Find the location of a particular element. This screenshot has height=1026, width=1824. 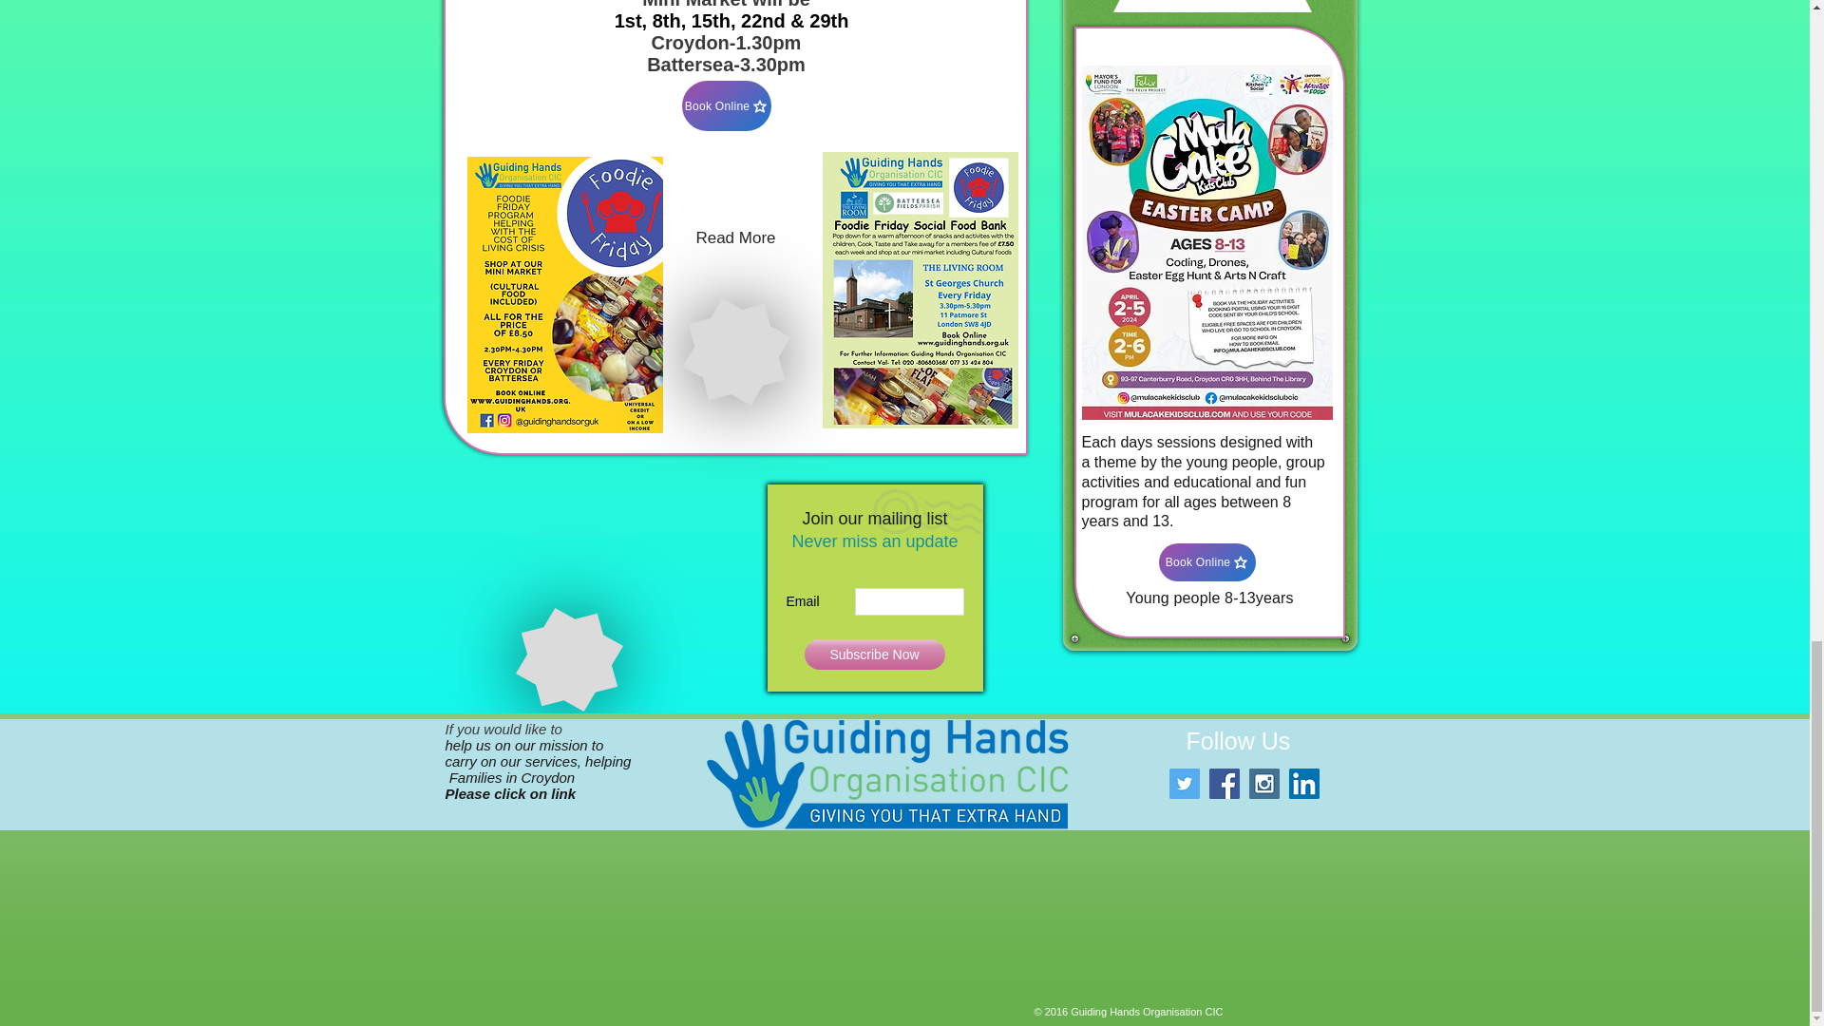

Book Online is located at coordinates (727, 106).